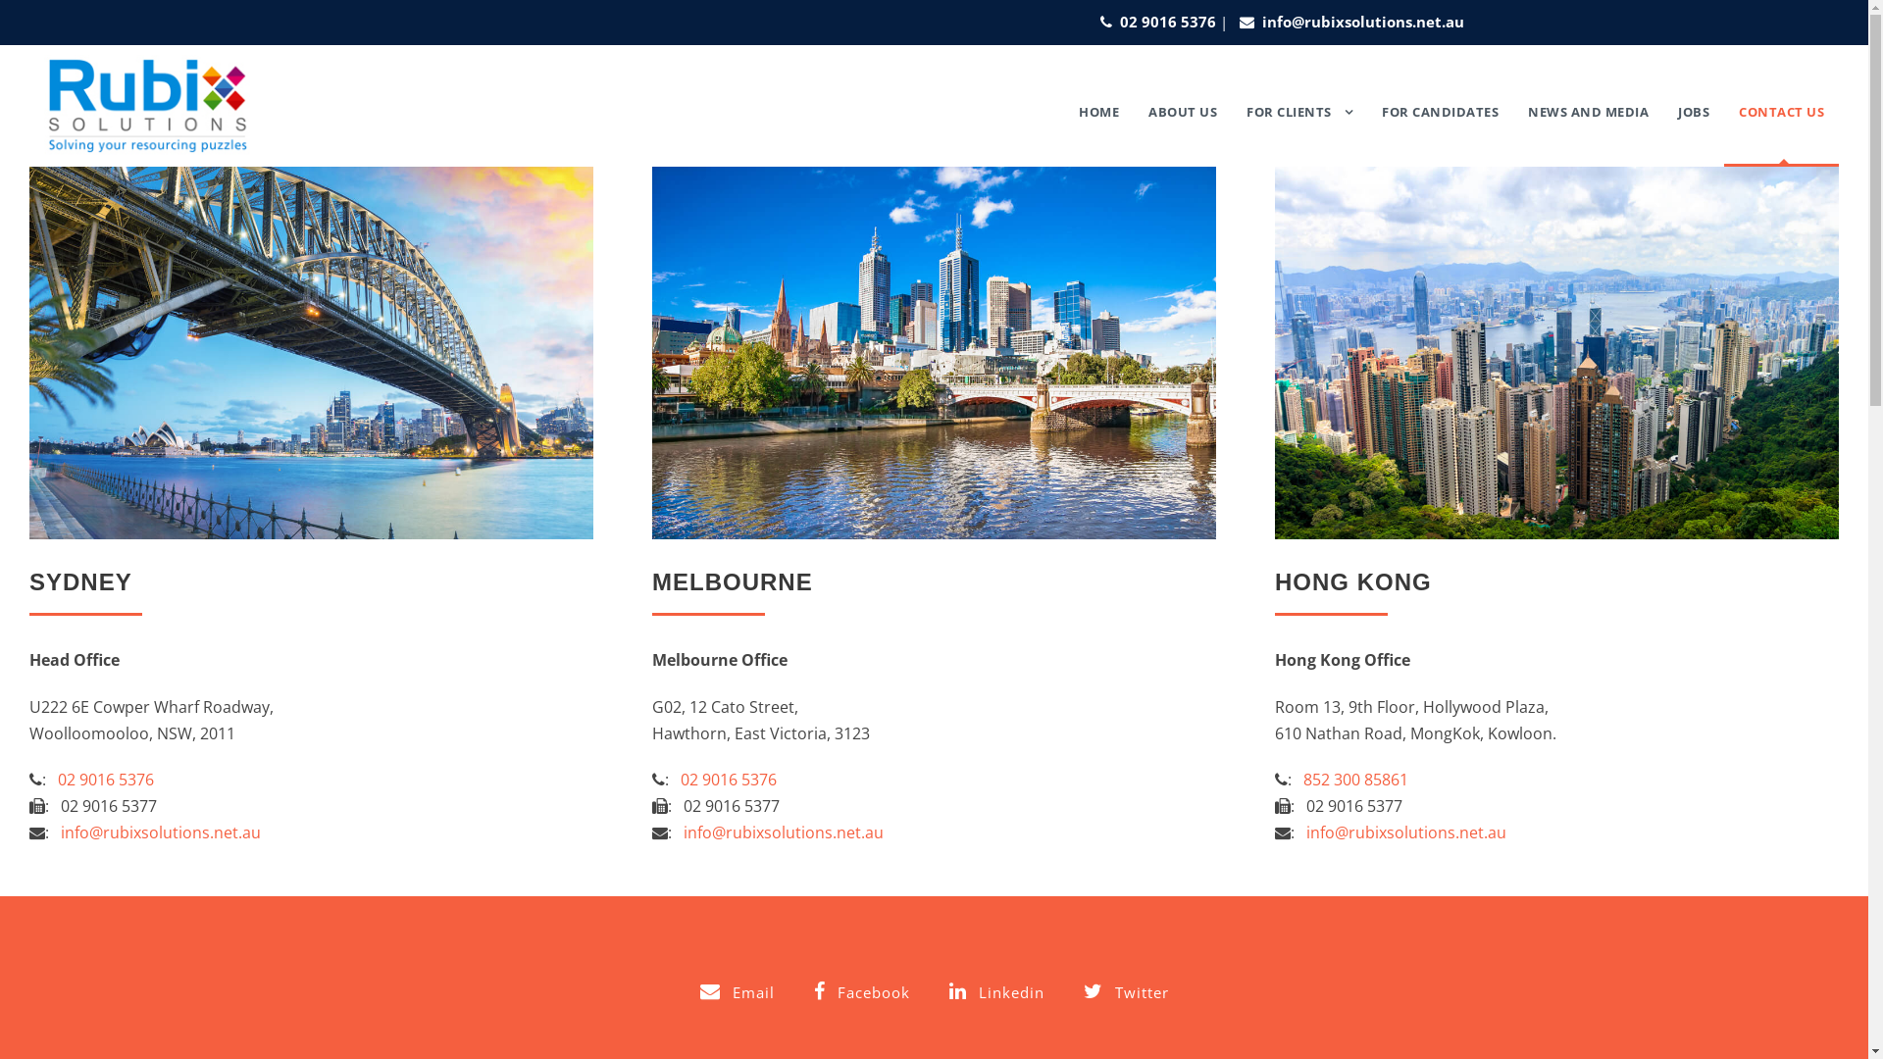 Image resolution: width=1883 pixels, height=1059 pixels. What do you see at coordinates (1781, 132) in the screenshot?
I see `CONTACT US` at bounding box center [1781, 132].